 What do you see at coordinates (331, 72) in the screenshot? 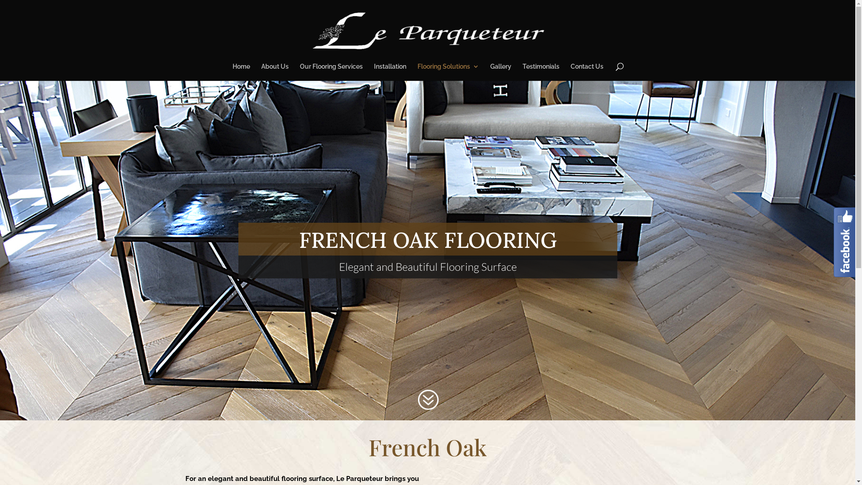
I see `Our Flooring Services` at bounding box center [331, 72].